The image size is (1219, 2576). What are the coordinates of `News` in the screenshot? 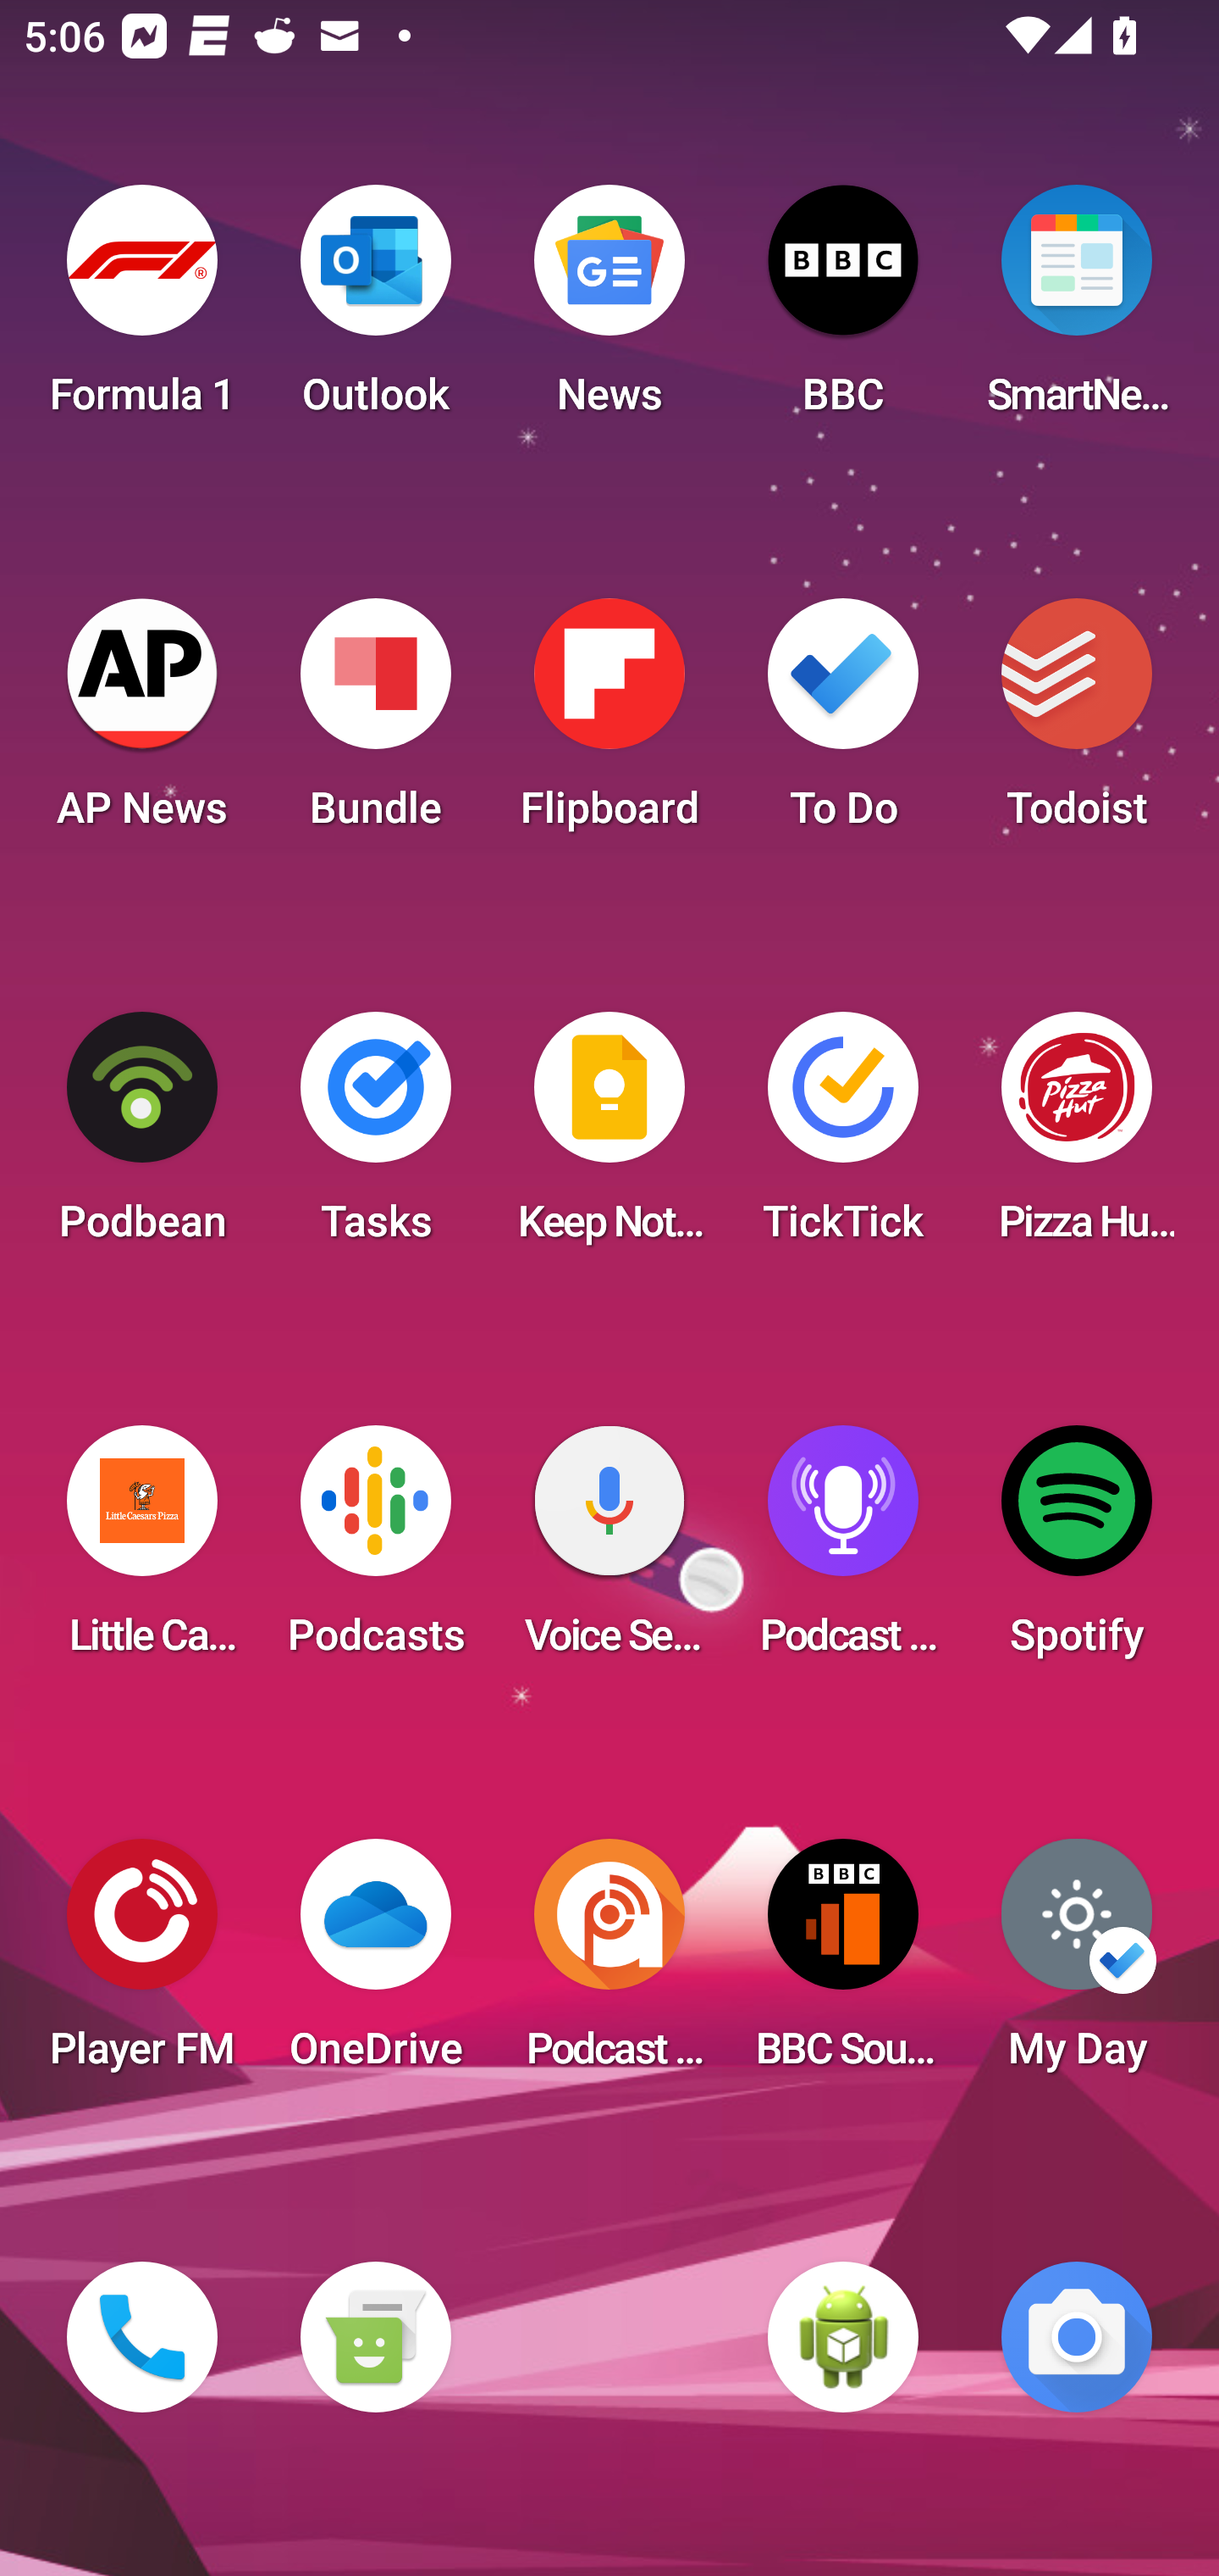 It's located at (609, 310).